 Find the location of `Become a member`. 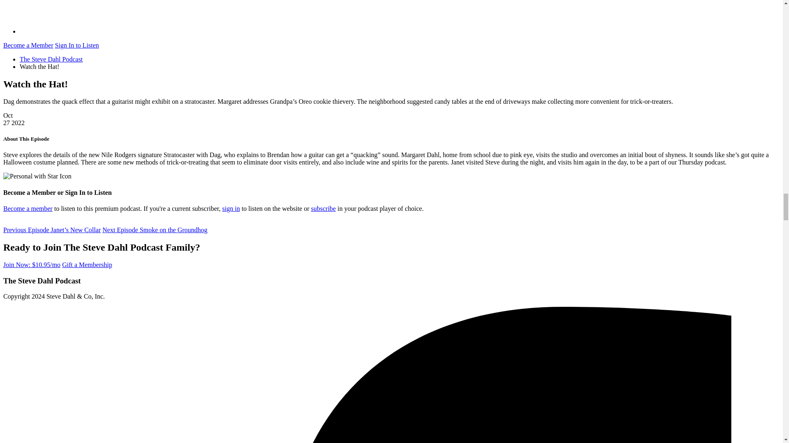

Become a member is located at coordinates (28, 208).